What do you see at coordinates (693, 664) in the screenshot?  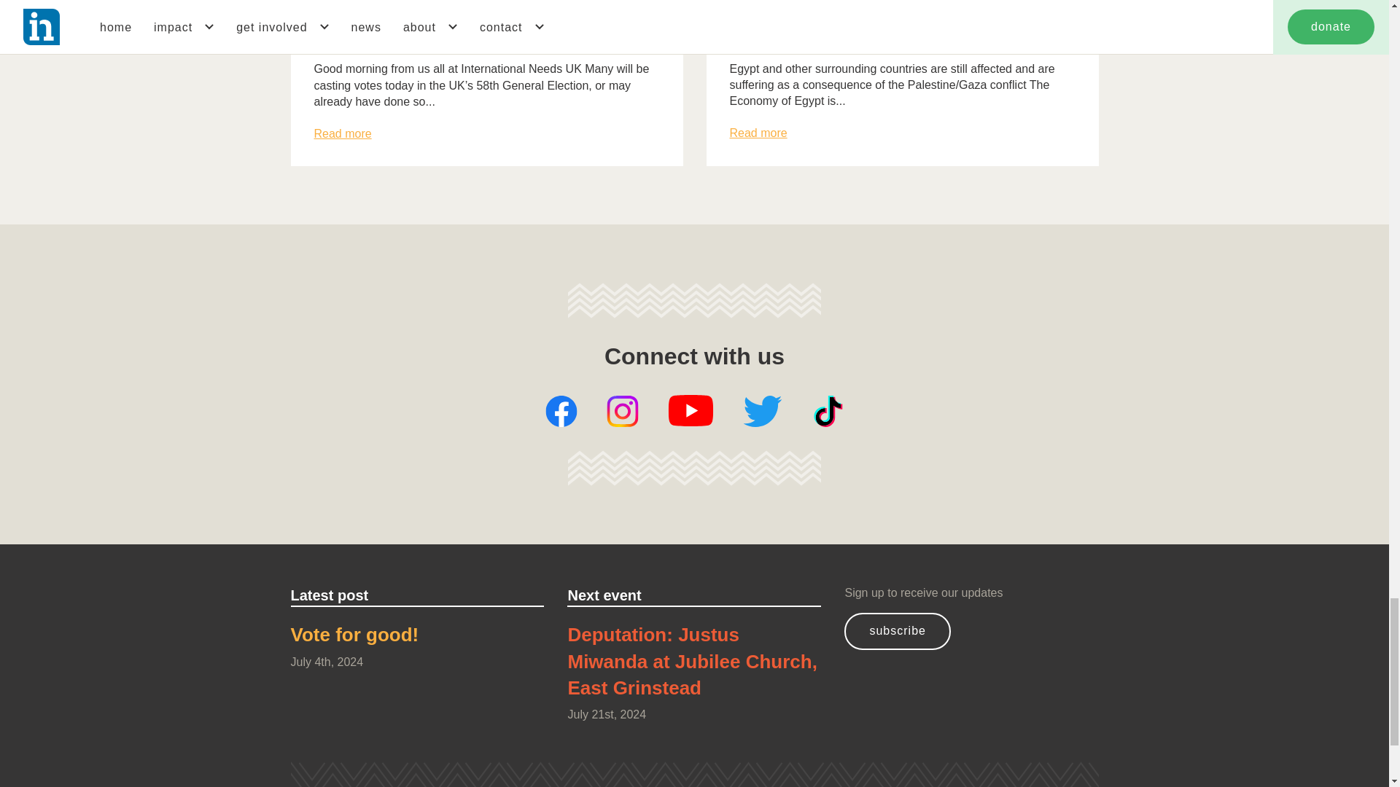 I see `Deputation: Justus Miwanda at Jubilee Church, East Grinstead` at bounding box center [693, 664].